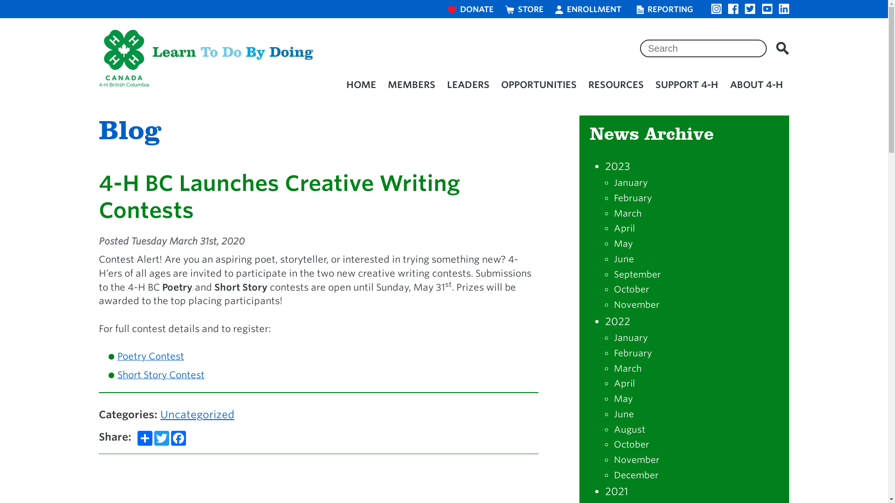  What do you see at coordinates (617, 491) in the screenshot?
I see `2021` at bounding box center [617, 491].